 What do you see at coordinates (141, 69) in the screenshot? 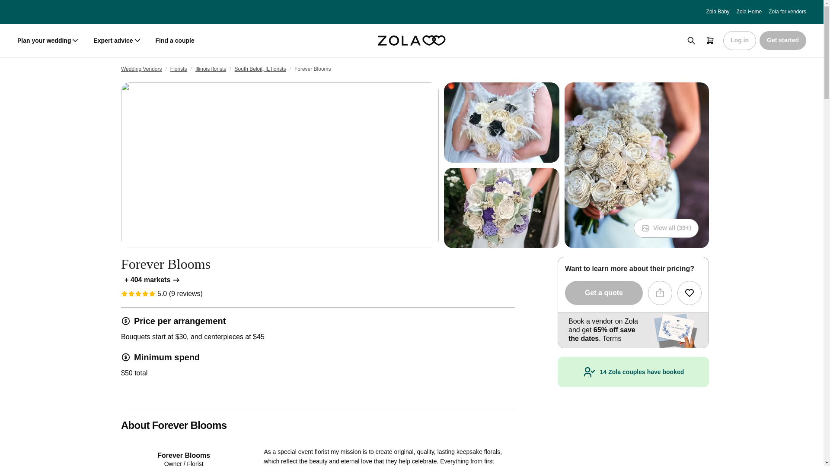
I see `Wedding Vendors` at bounding box center [141, 69].